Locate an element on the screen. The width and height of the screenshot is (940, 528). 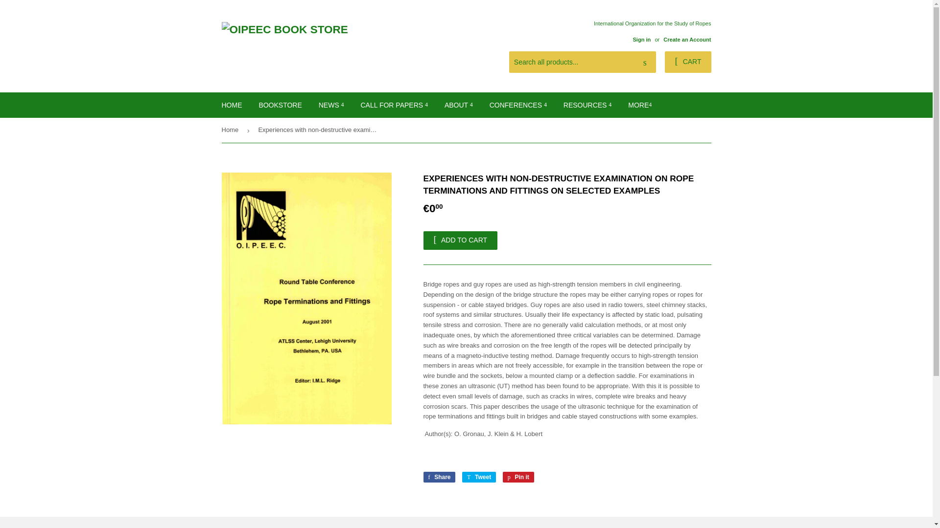
Tweet on Twitter is located at coordinates (479, 477).